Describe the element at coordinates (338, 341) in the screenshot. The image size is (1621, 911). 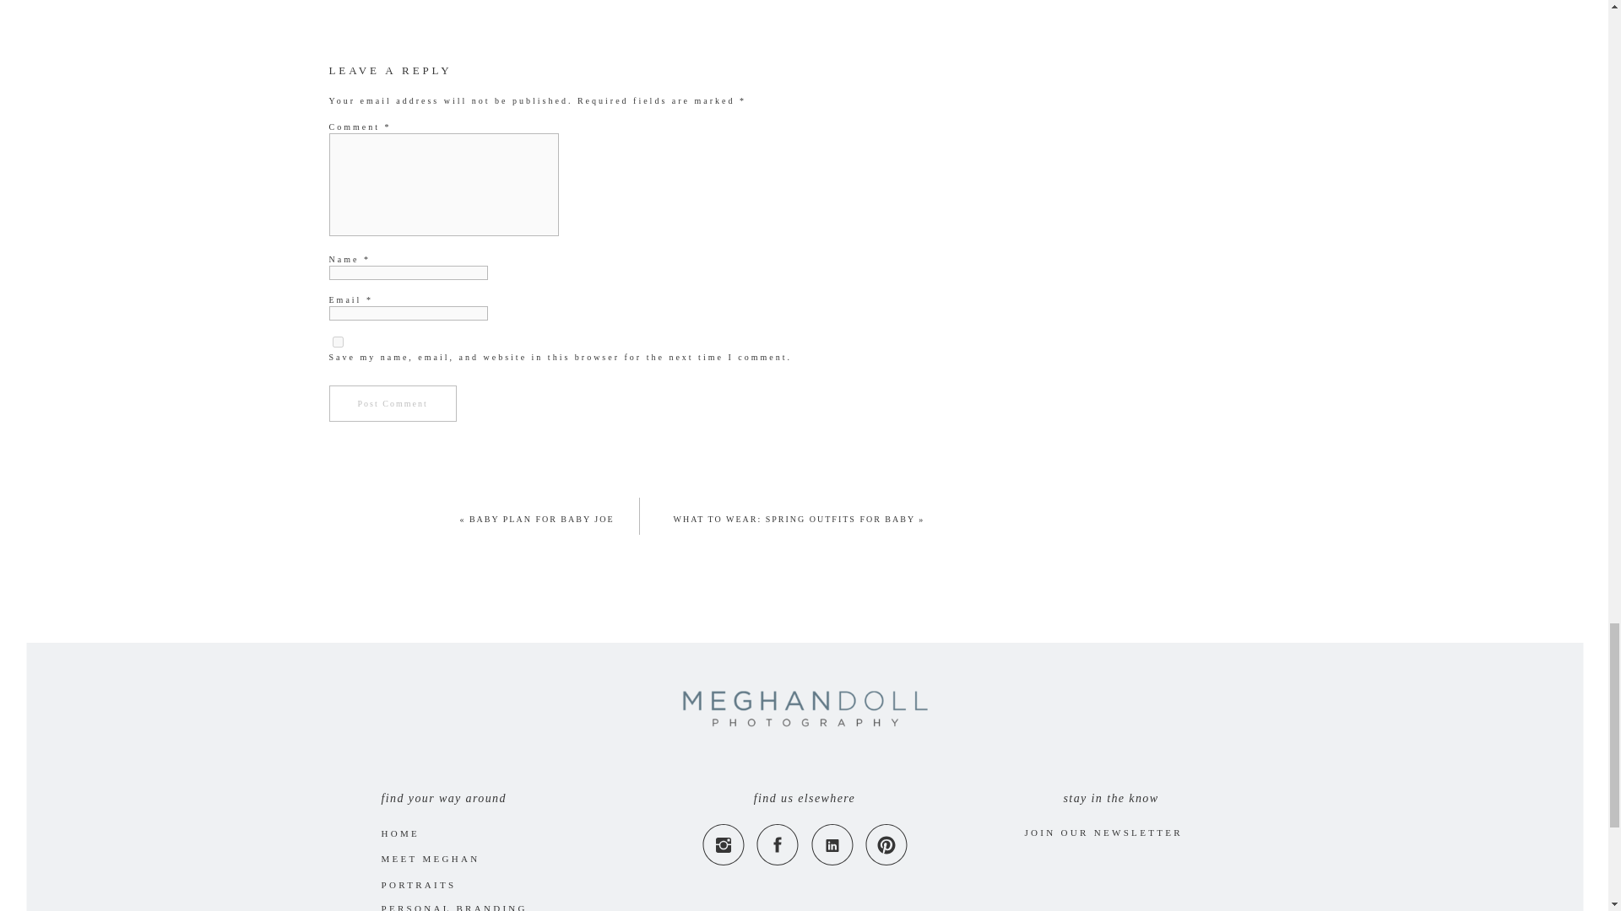
I see `yes` at that location.